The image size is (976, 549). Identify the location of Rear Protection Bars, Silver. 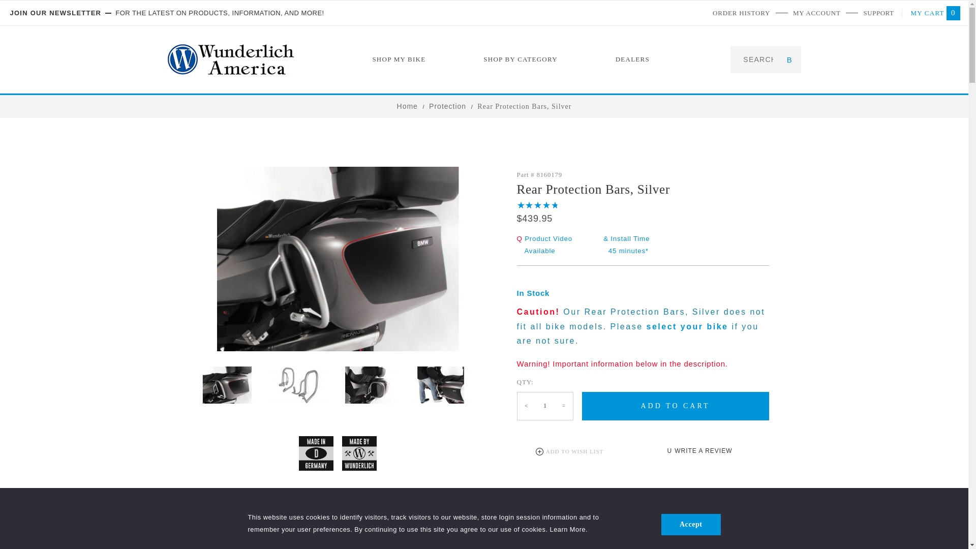
(369, 385).